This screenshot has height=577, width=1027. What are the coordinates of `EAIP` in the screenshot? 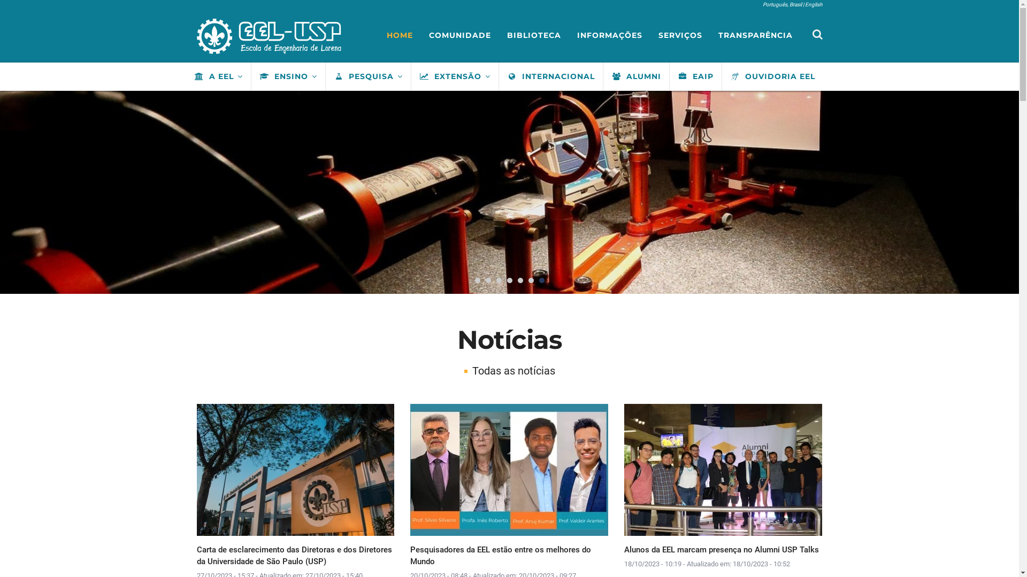 It's located at (695, 76).